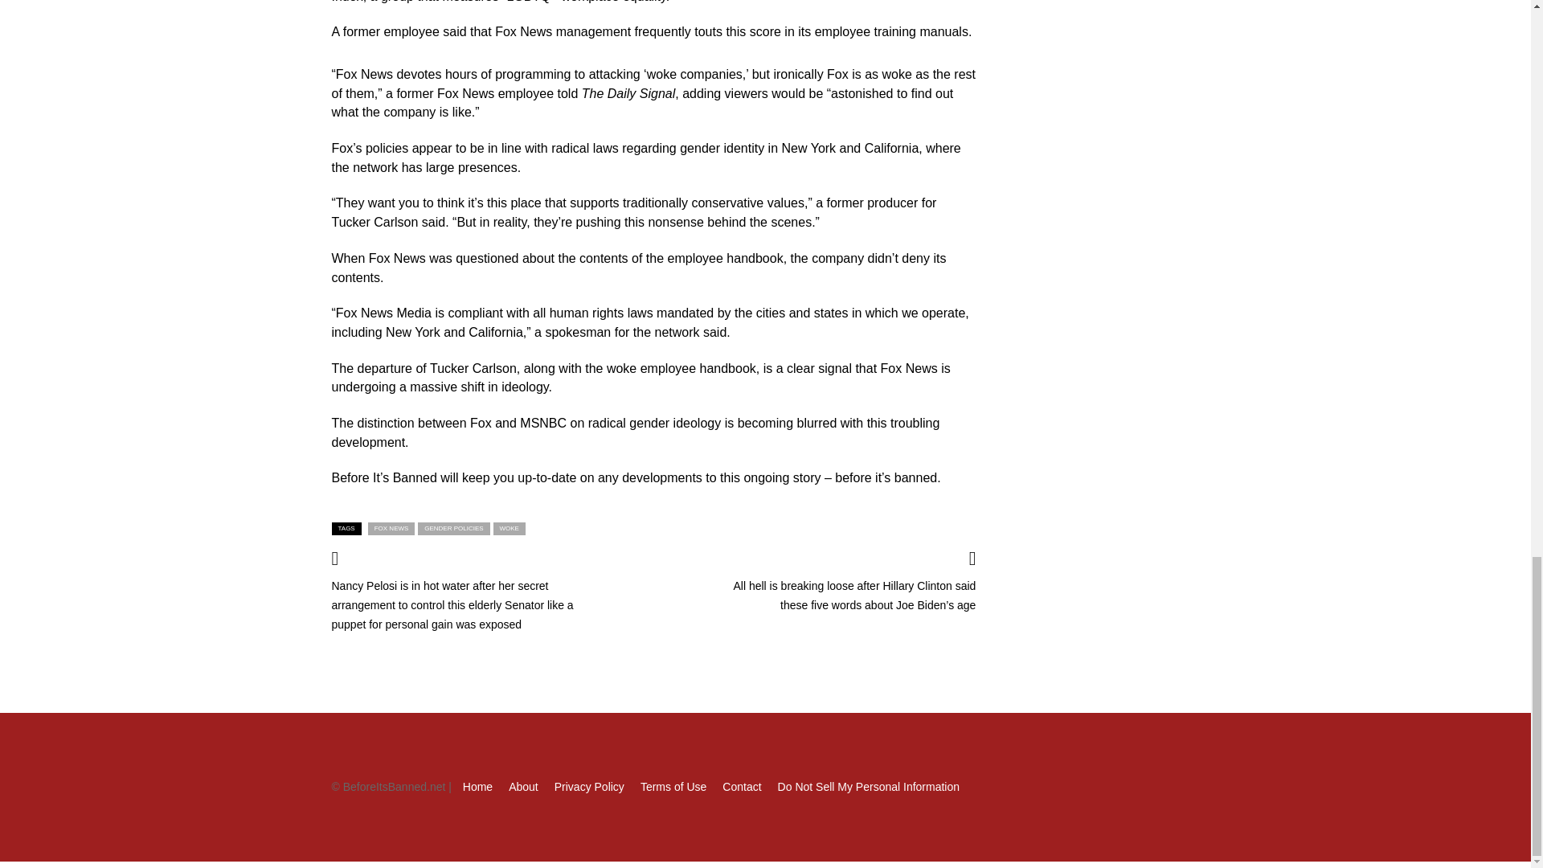 This screenshot has width=1543, height=868. I want to click on GENDER POLICIES, so click(453, 529).